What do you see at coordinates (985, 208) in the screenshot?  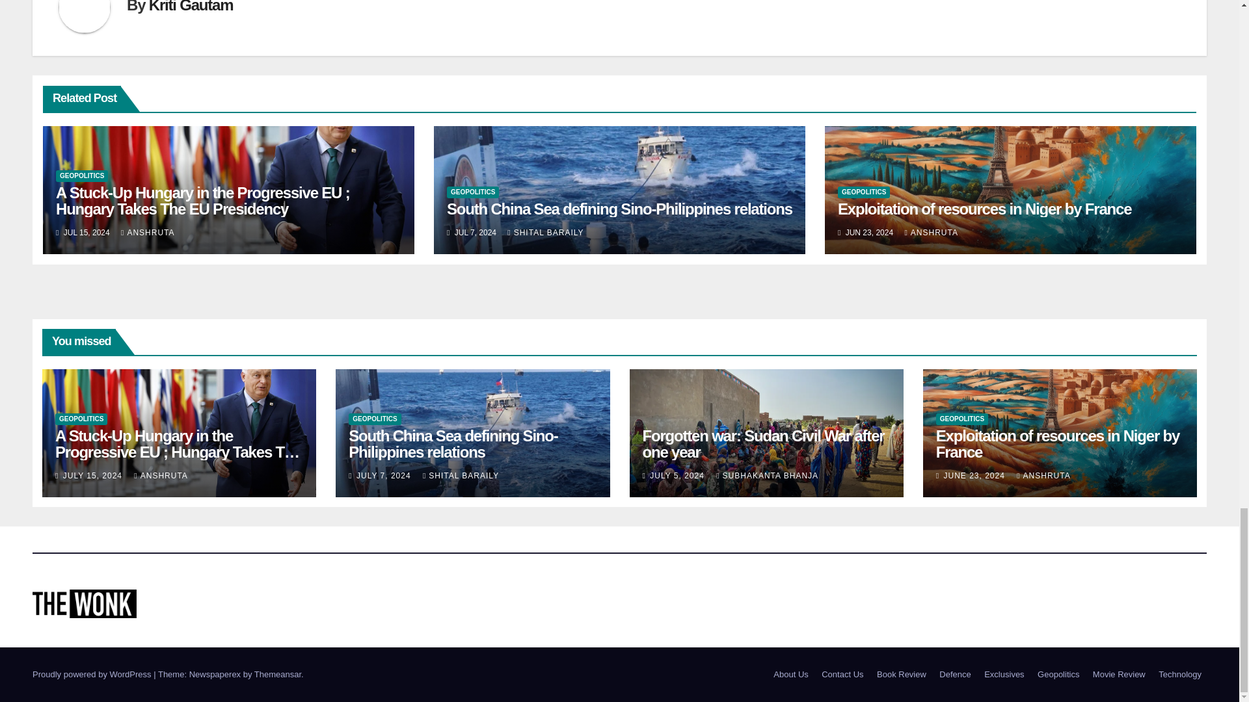 I see `Permalink to: Exploitation of resources in Niger by France` at bounding box center [985, 208].